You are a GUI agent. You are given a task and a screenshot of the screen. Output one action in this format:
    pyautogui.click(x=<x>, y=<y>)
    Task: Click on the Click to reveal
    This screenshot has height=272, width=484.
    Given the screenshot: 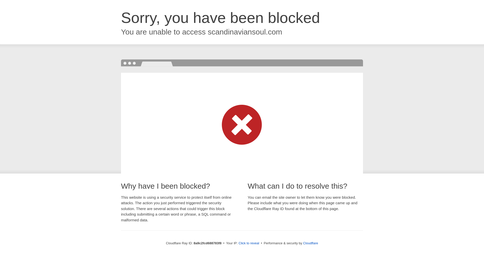 What is the action you would take?
    pyautogui.click(x=249, y=243)
    